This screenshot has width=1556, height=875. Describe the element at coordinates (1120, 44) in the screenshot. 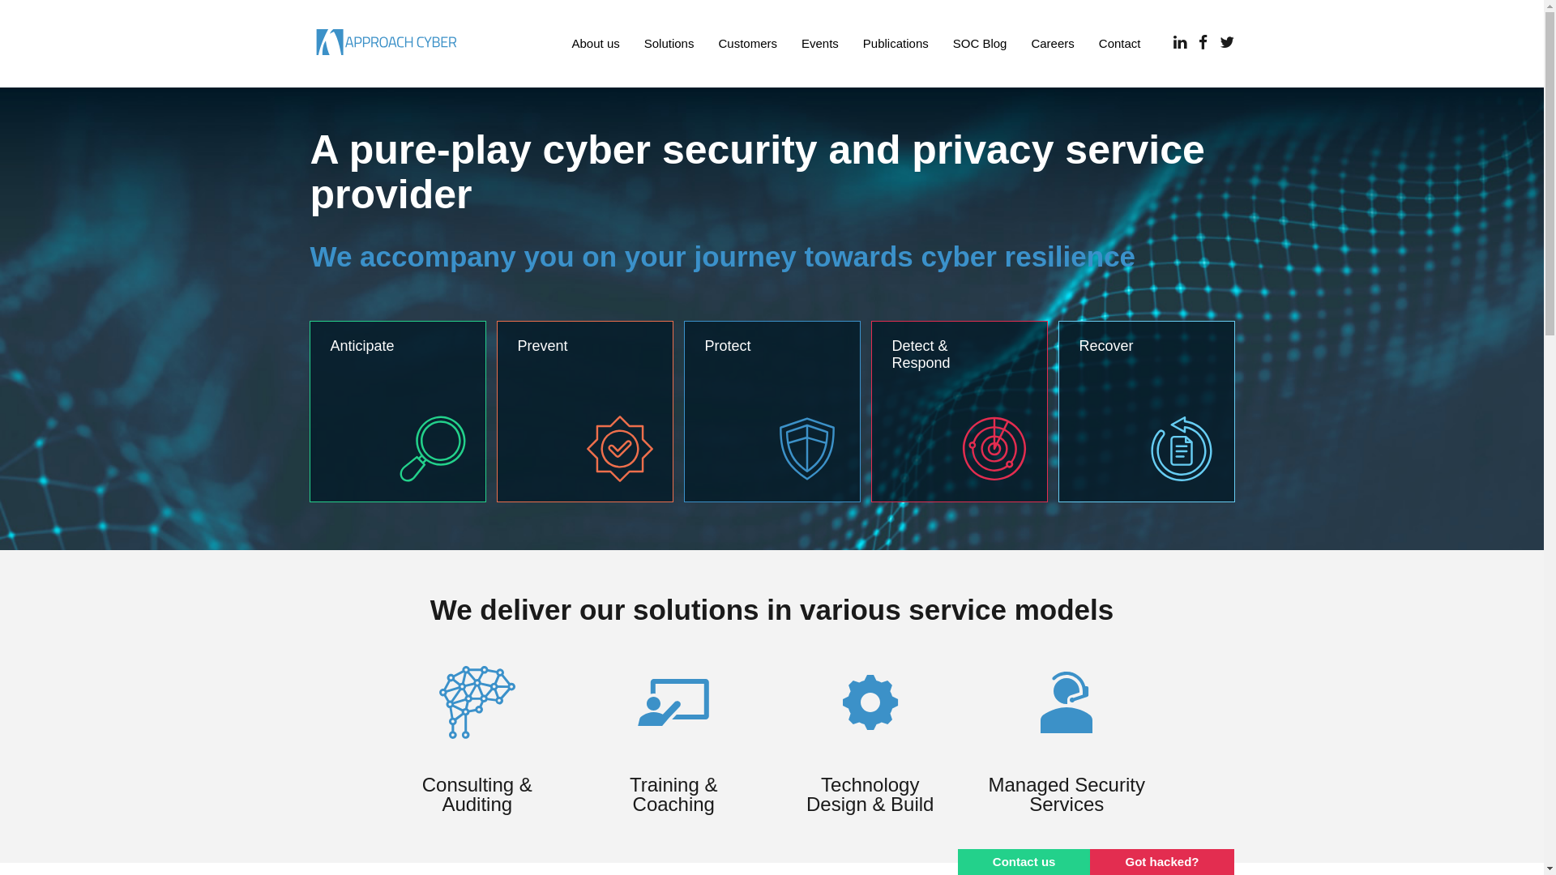

I see `Contact` at that location.